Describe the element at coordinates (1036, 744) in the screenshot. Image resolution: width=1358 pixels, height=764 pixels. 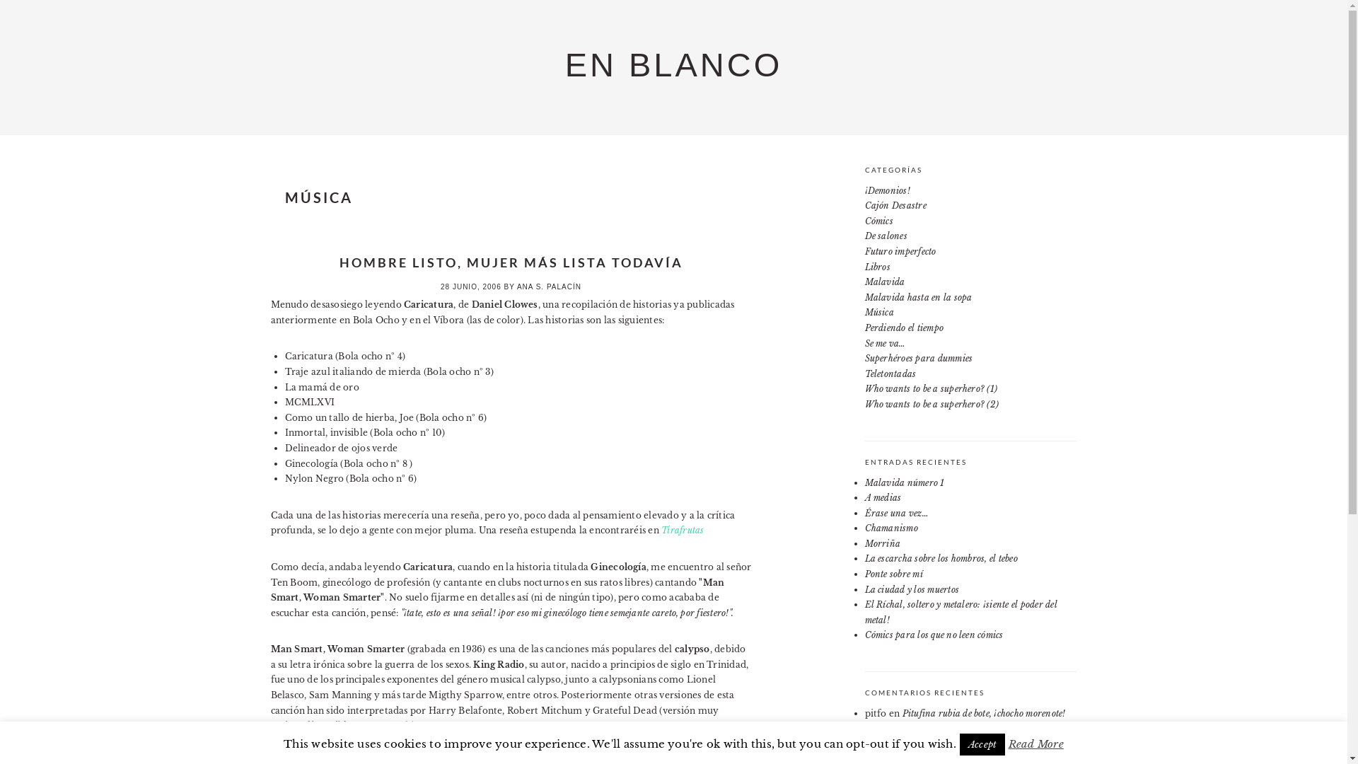
I see `Read More` at that location.